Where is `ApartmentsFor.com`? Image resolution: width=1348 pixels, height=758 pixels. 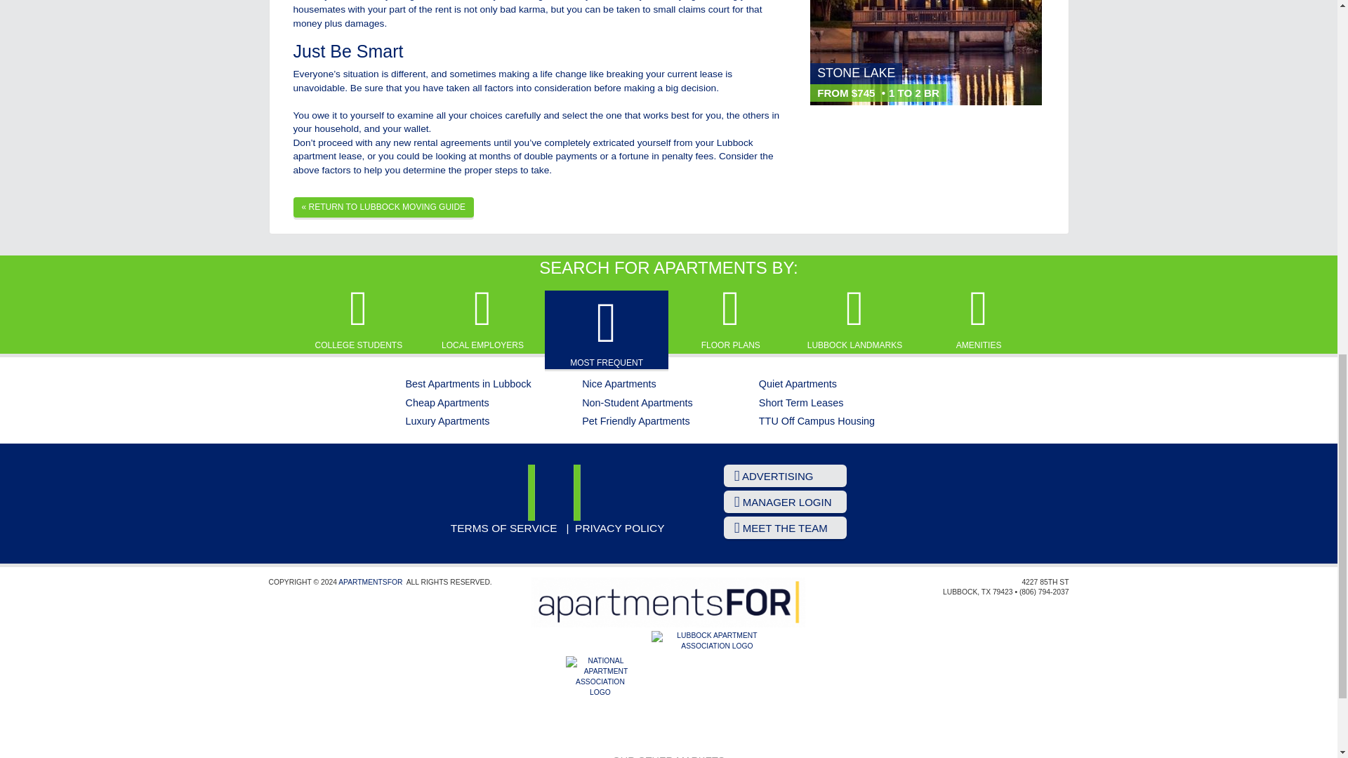
ApartmentsFor.com is located at coordinates (369, 582).